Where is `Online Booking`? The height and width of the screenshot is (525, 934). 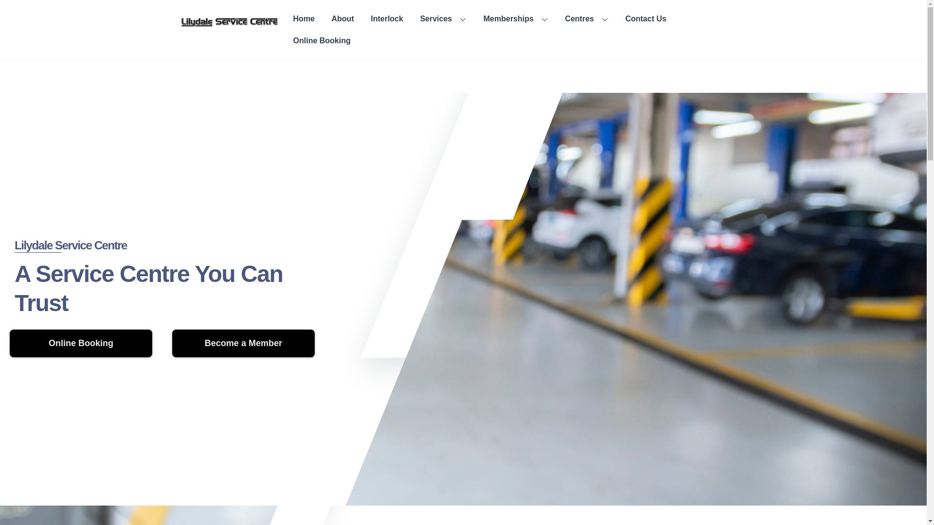
Online Booking is located at coordinates (322, 41).